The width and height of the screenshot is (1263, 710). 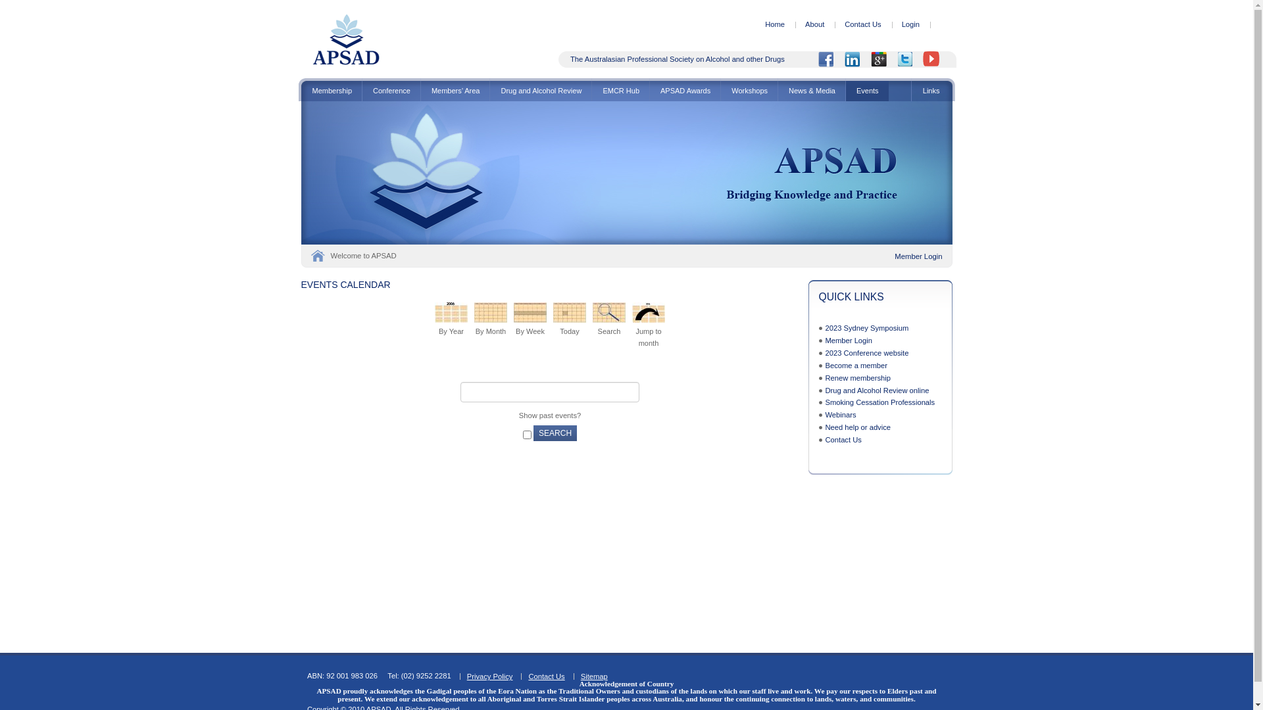 What do you see at coordinates (849, 341) in the screenshot?
I see `Member Login` at bounding box center [849, 341].